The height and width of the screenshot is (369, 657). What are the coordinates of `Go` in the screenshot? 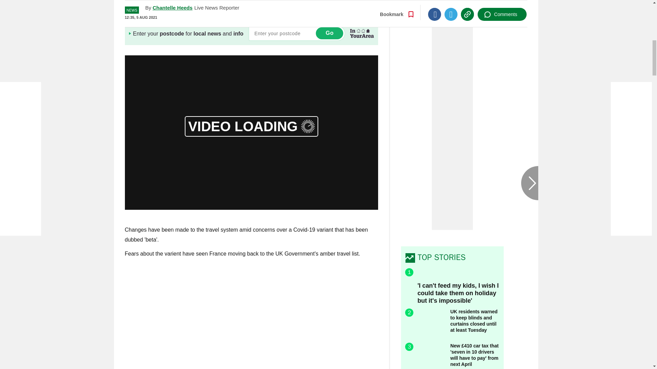 It's located at (329, 33).